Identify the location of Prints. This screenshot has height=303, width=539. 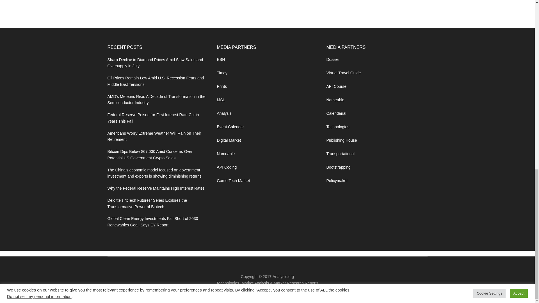
(222, 86).